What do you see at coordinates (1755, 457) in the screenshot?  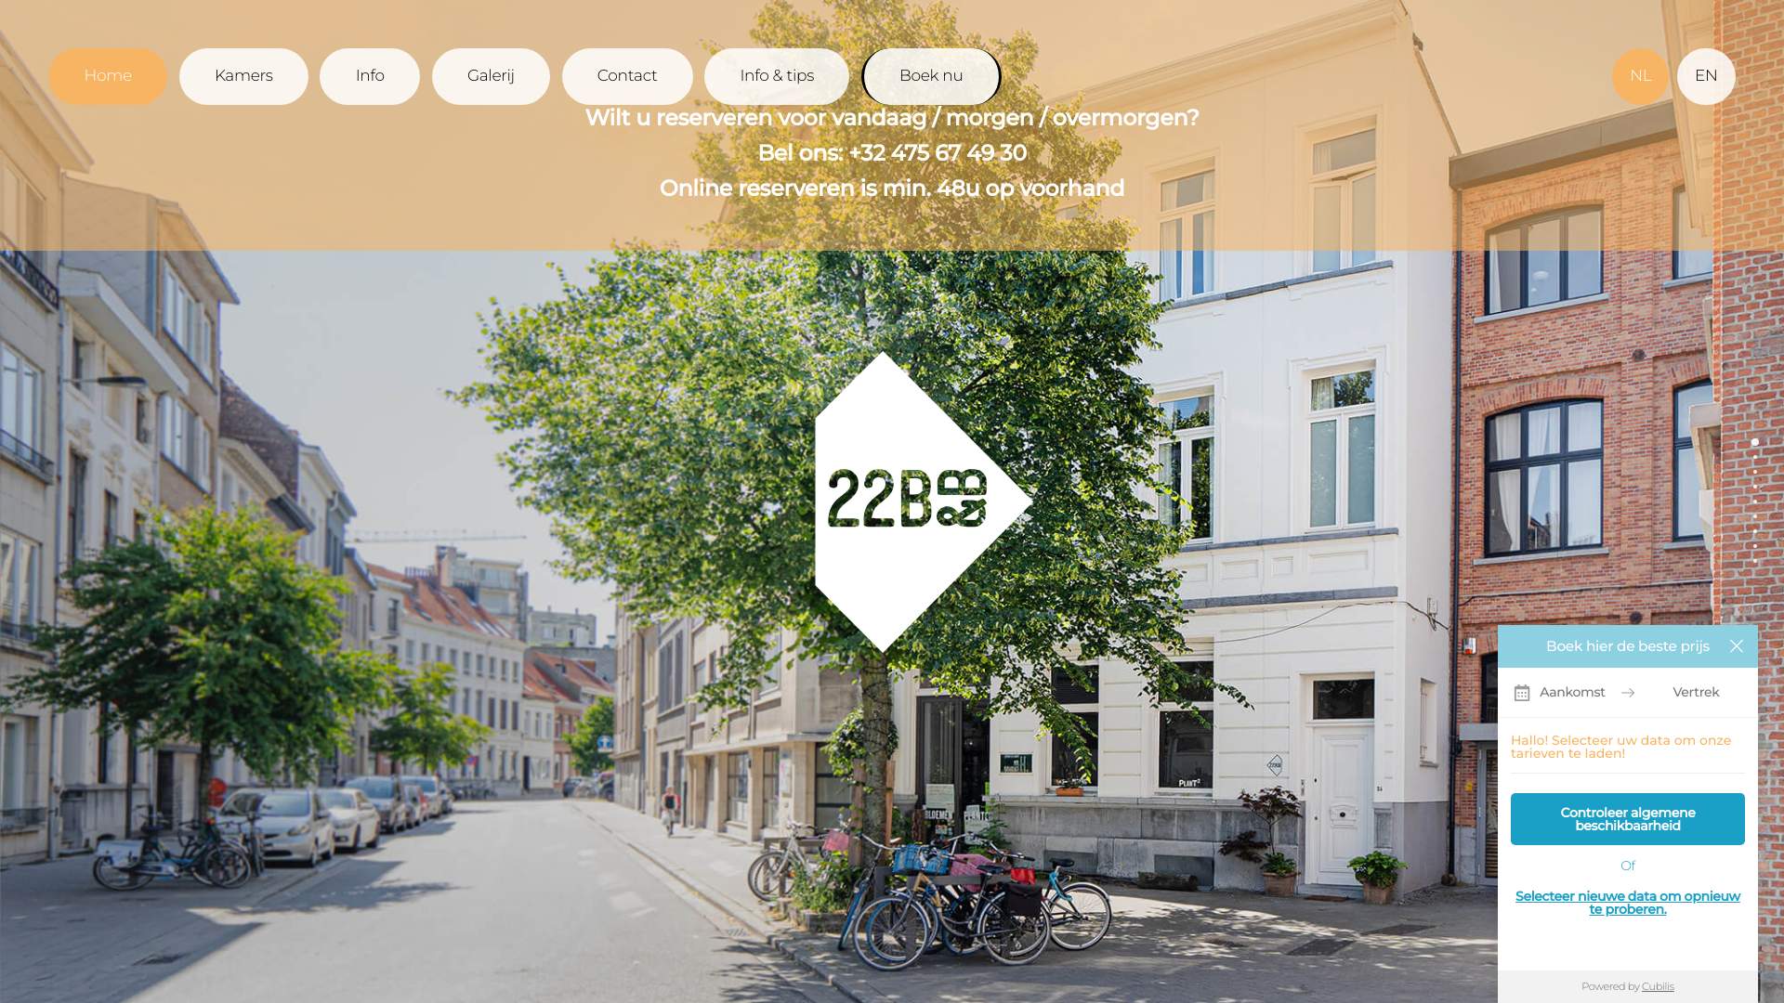 I see `about` at bounding box center [1755, 457].